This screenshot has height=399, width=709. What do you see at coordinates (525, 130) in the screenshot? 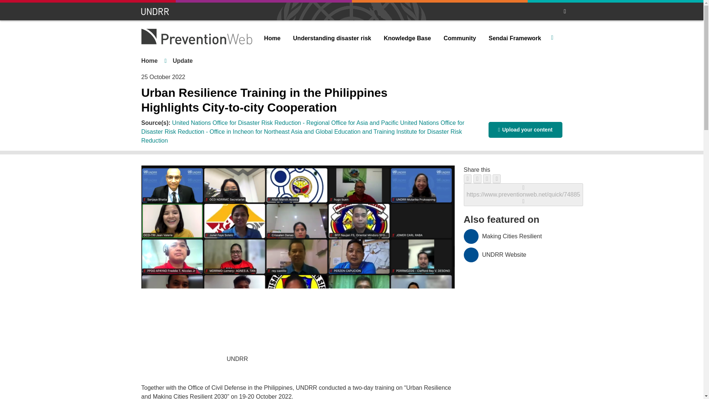
I see `Upload your content` at bounding box center [525, 130].